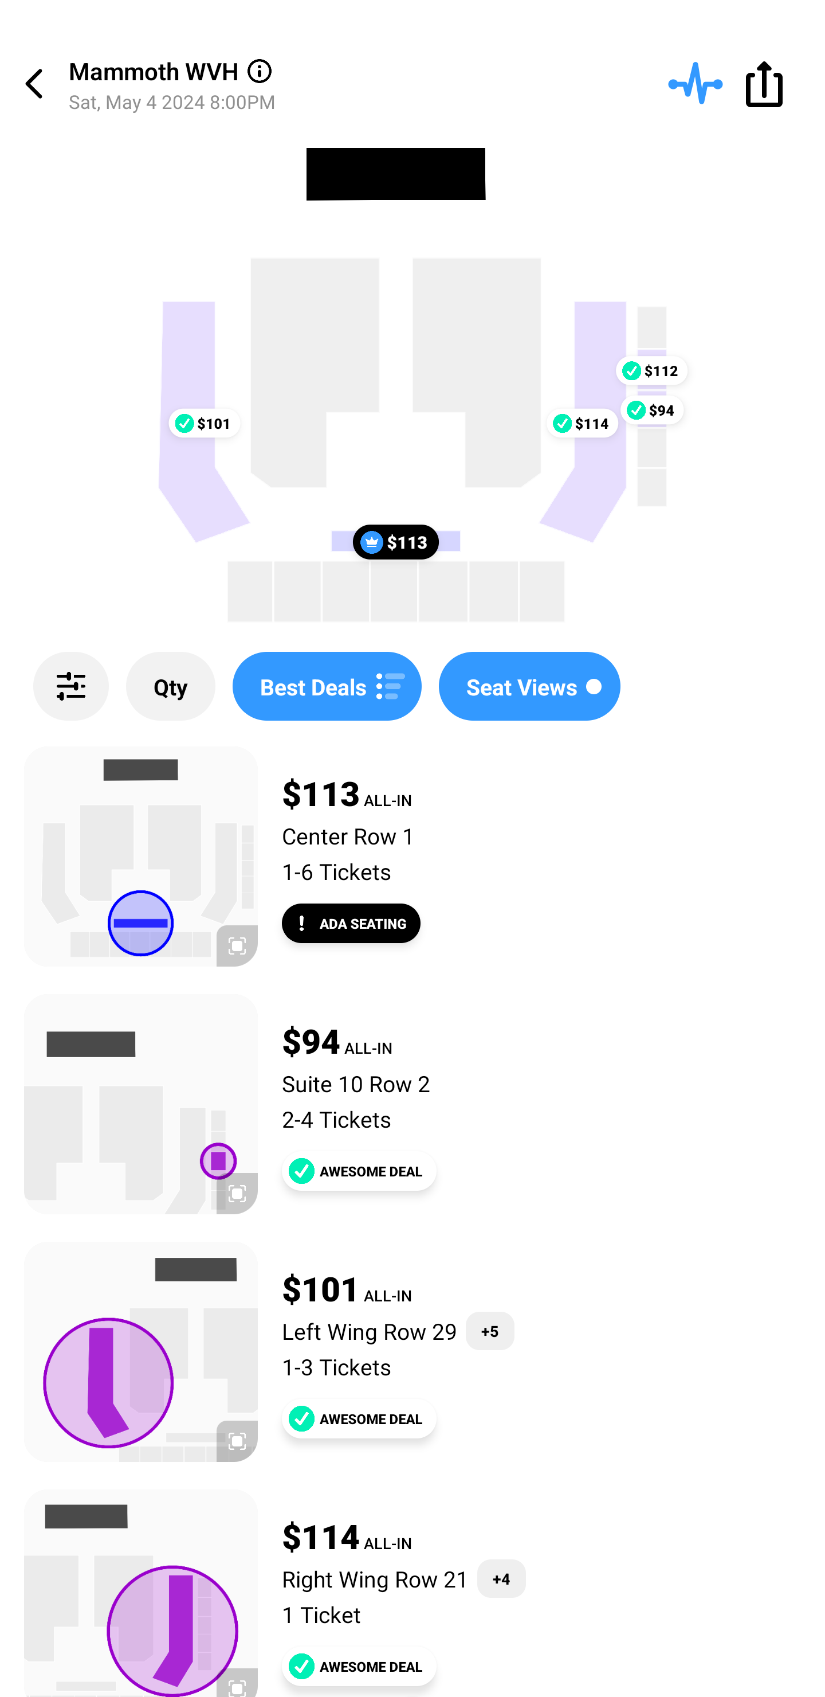 The image size is (825, 1697). What do you see at coordinates (359, 1666) in the screenshot?
I see `AWESOME DEAL` at bounding box center [359, 1666].